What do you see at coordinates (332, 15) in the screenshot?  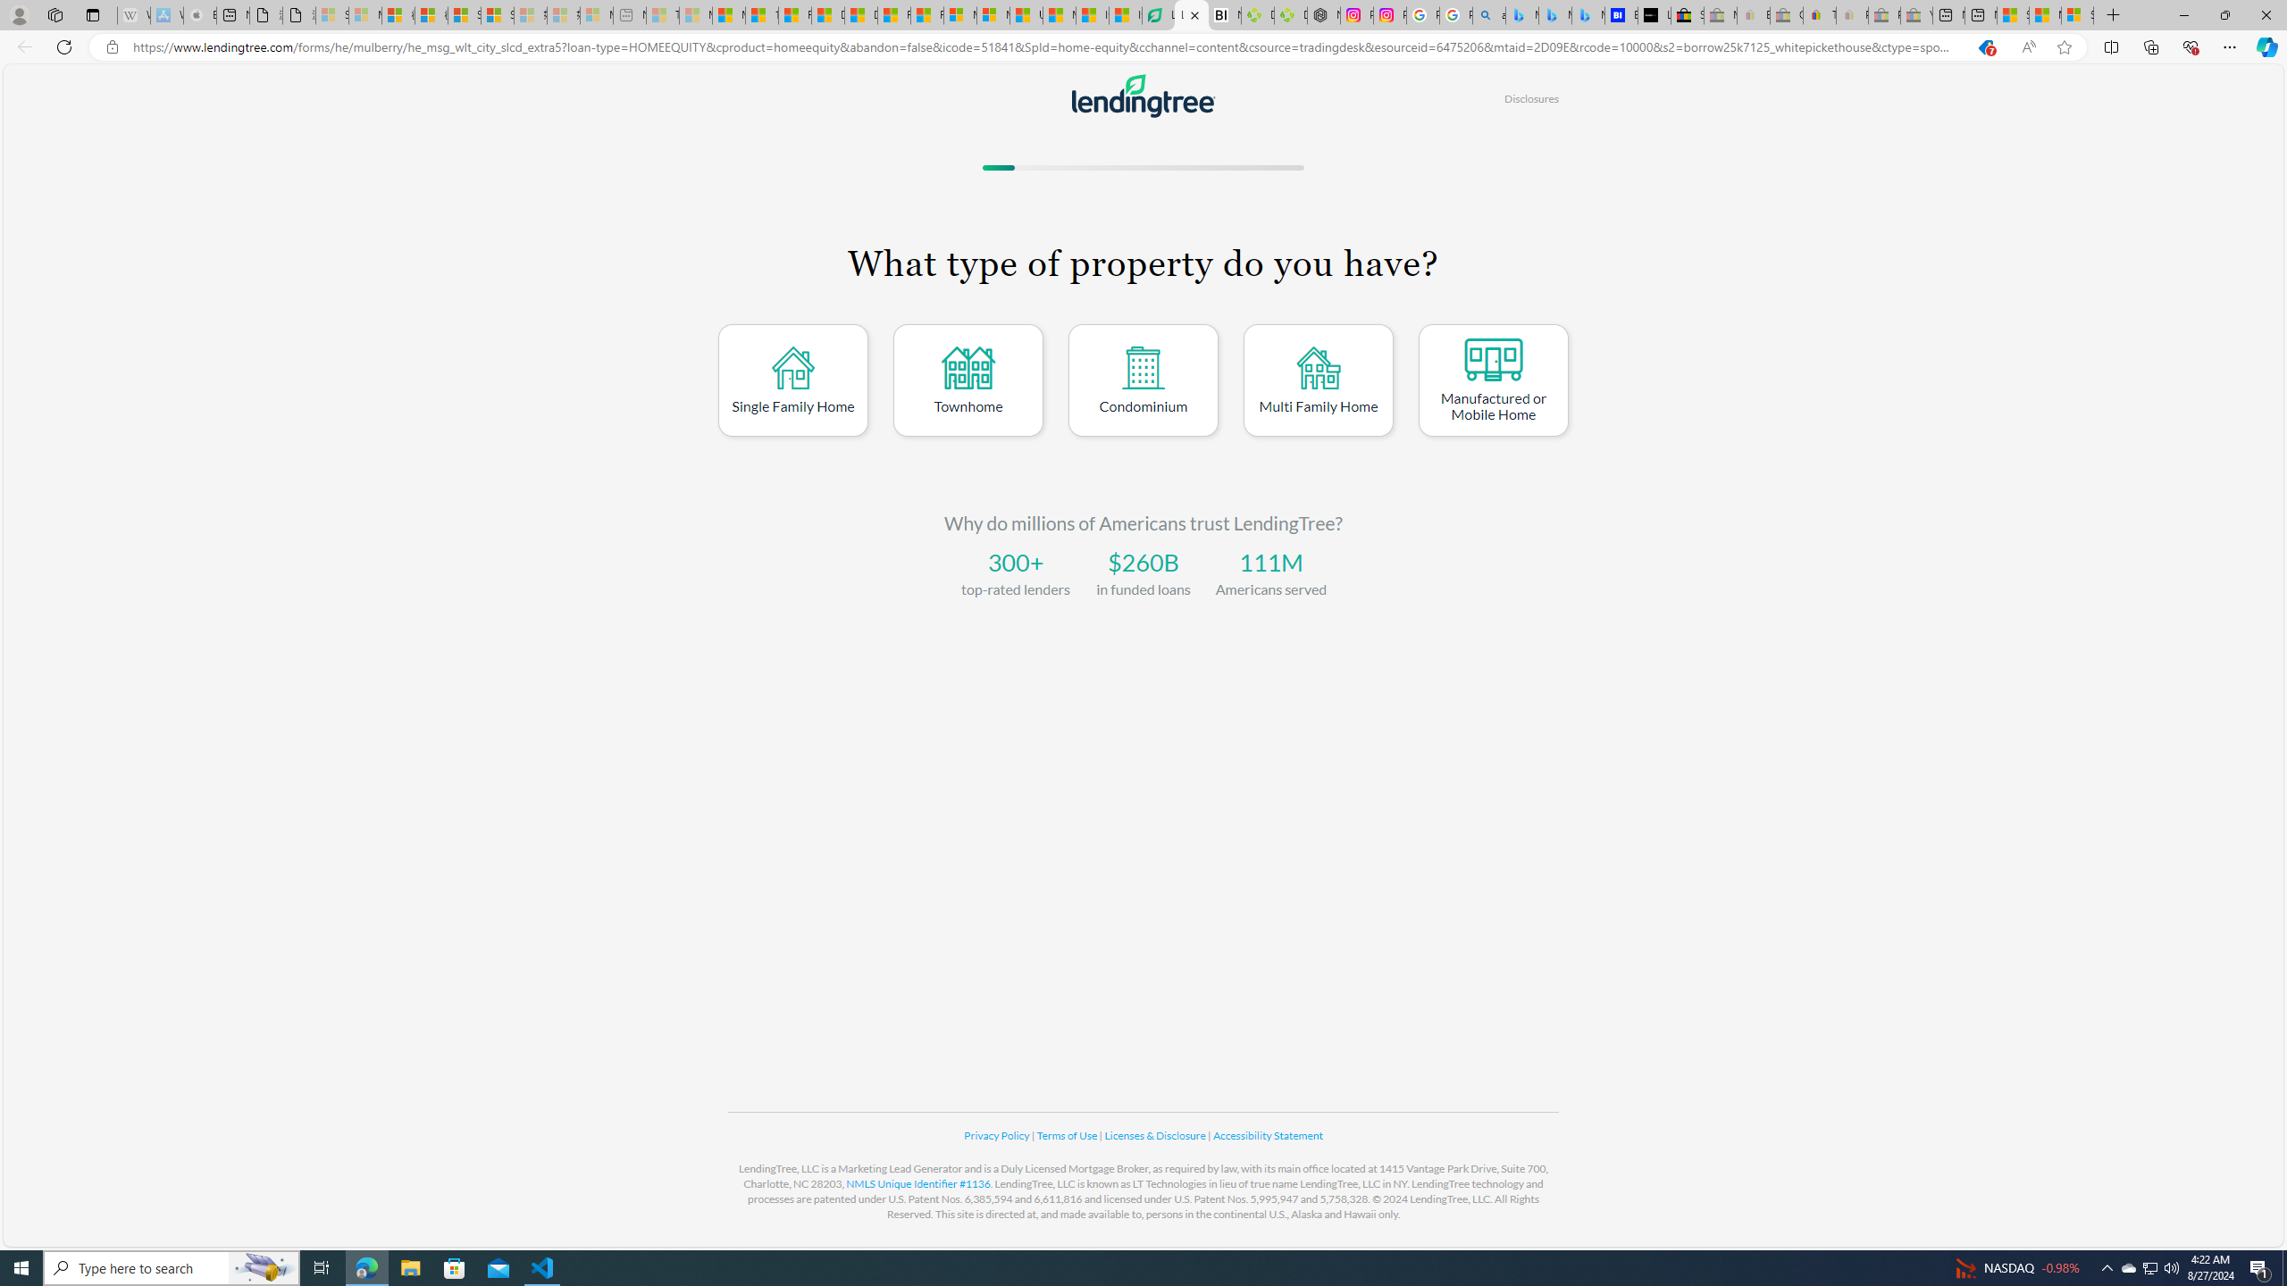 I see `Sign in to your Microsoft account - Sleeping` at bounding box center [332, 15].